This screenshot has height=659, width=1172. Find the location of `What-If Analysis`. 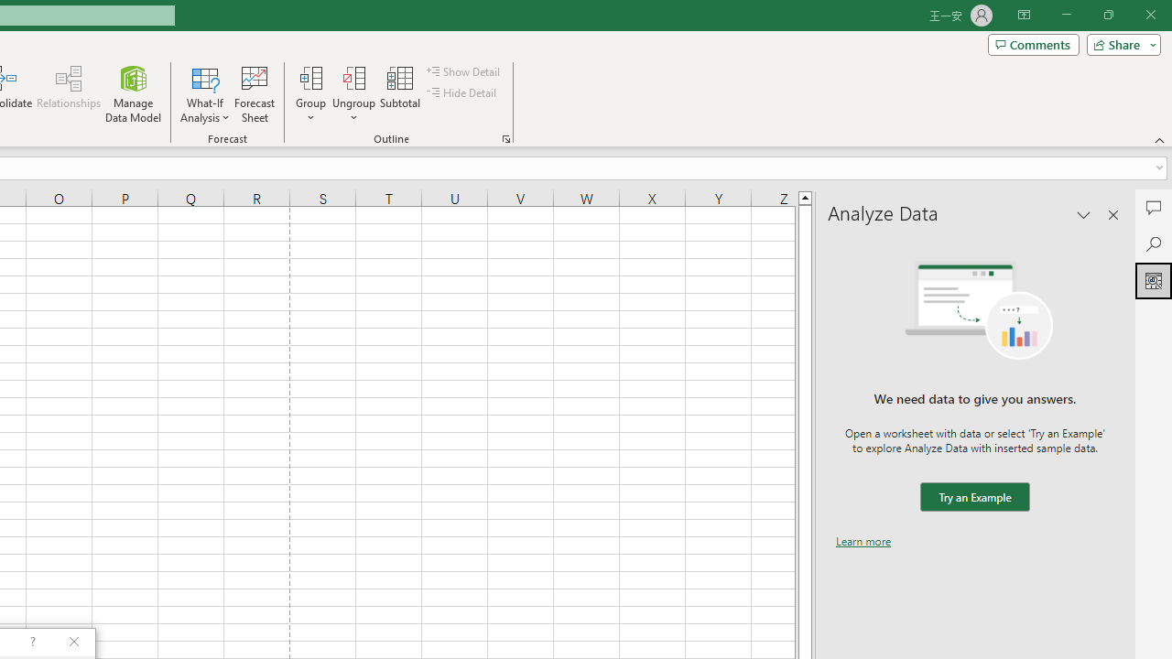

What-If Analysis is located at coordinates (205, 93).